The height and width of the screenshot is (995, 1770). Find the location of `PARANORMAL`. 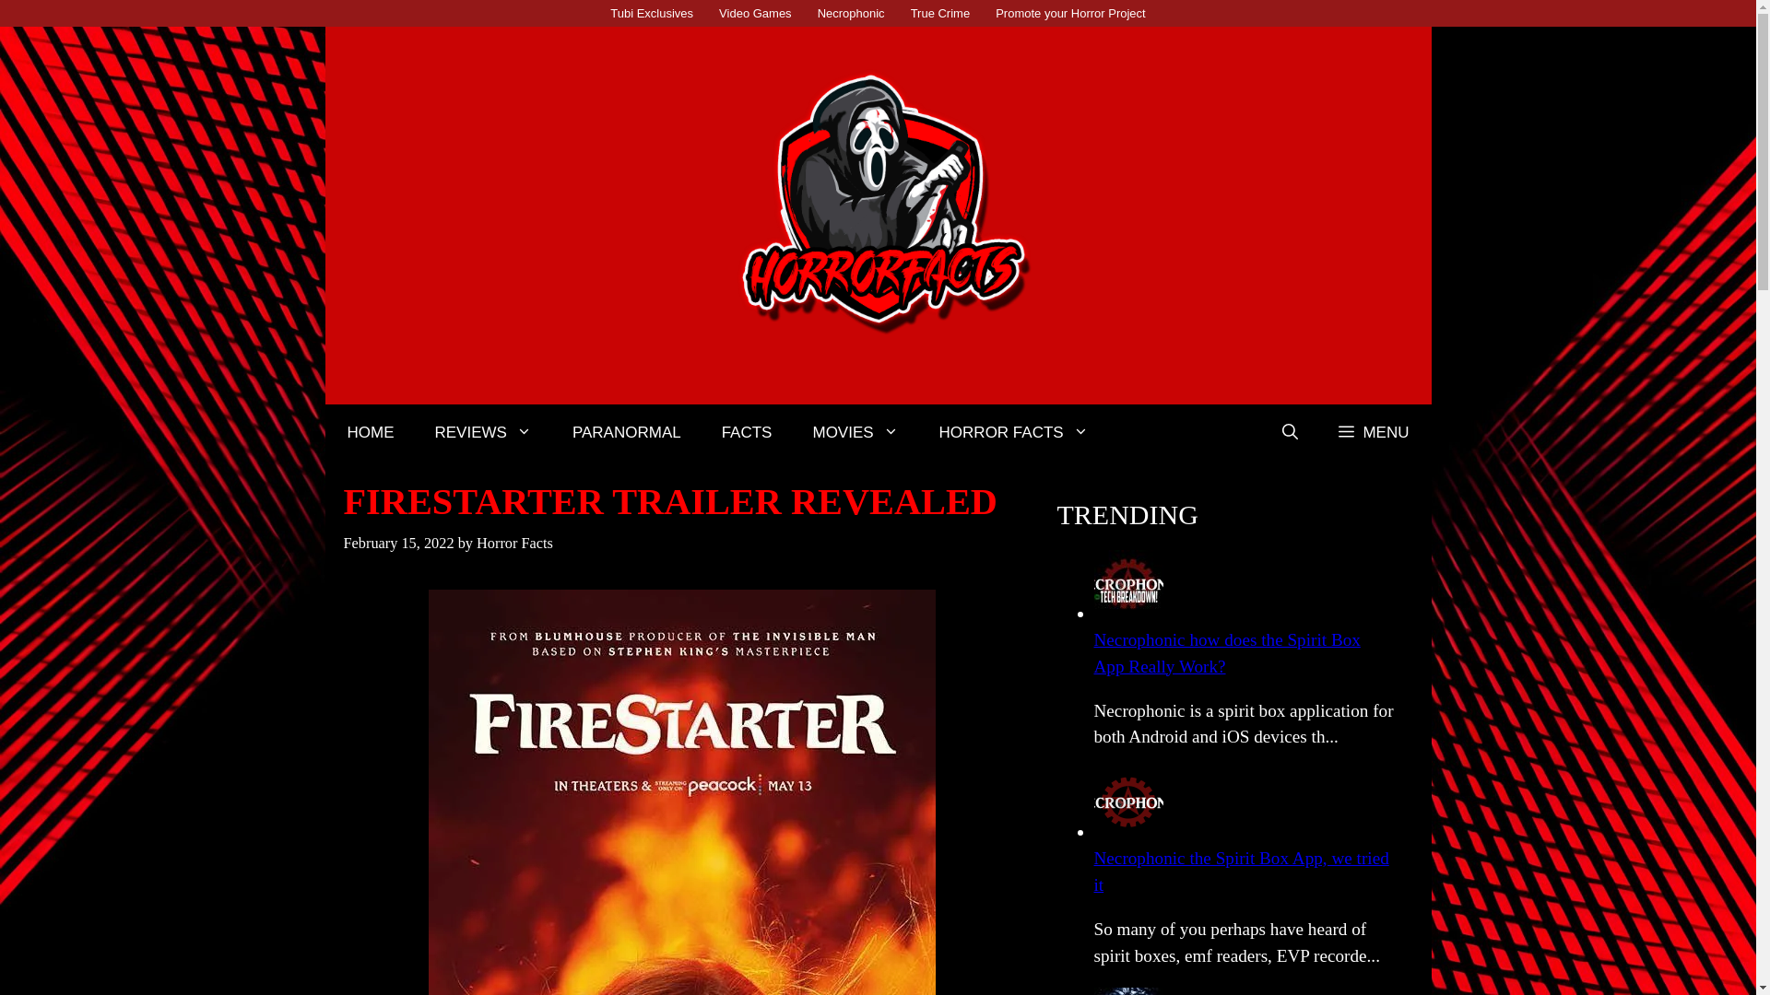

PARANORMAL is located at coordinates (627, 433).